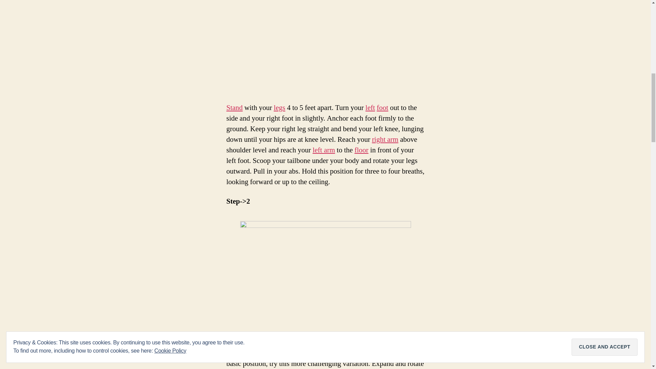 The image size is (656, 369). Describe the element at coordinates (385, 139) in the screenshot. I see `right arm` at that location.